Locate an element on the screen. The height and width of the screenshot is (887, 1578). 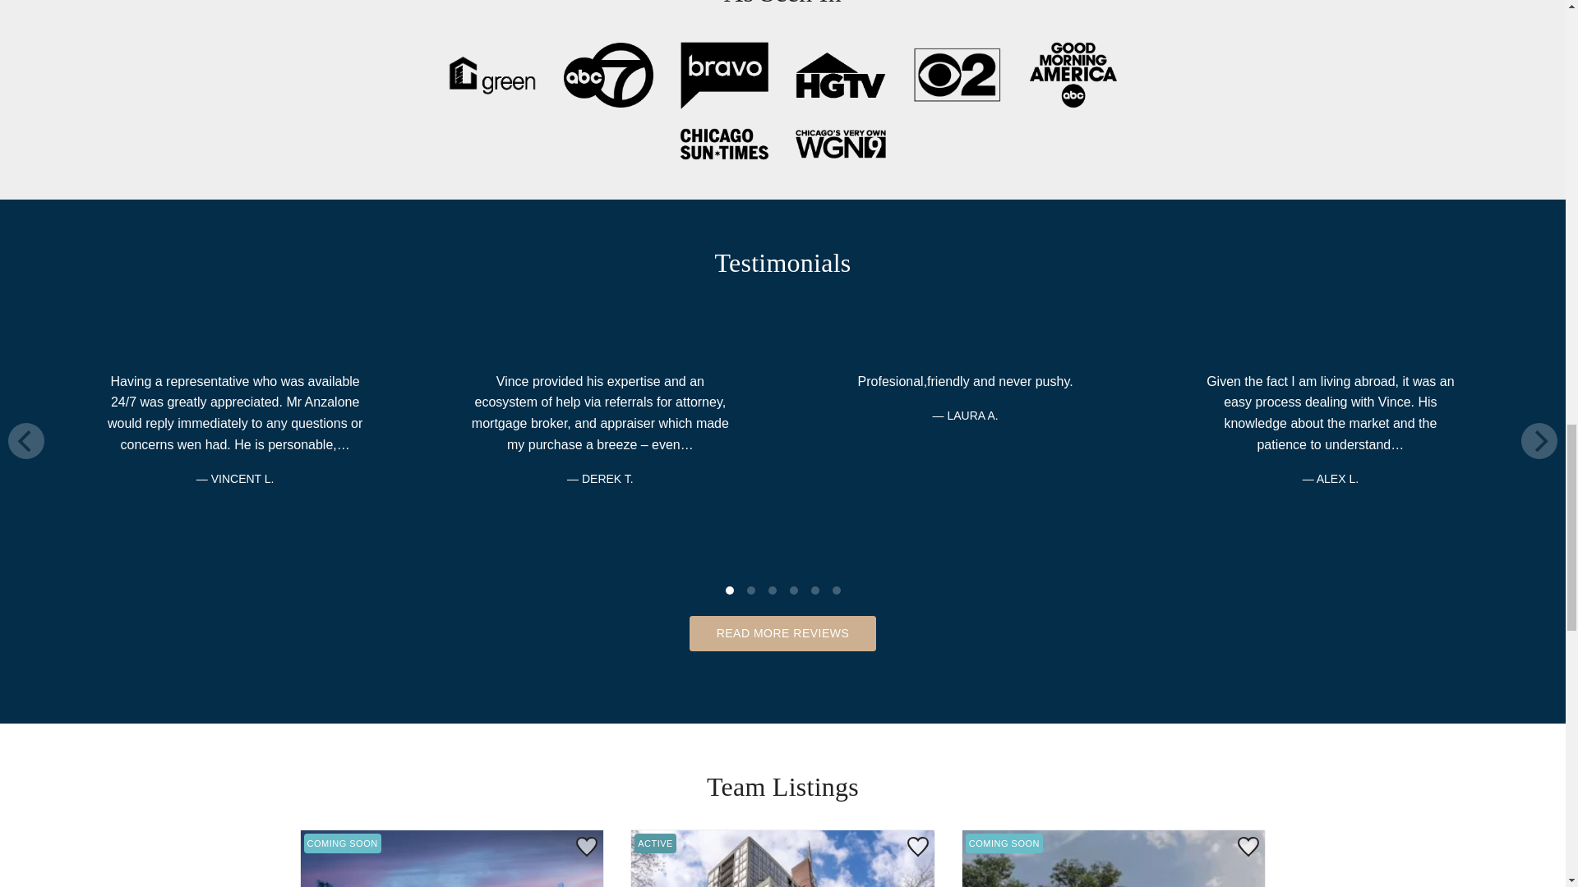
top quotation mark is located at coordinates (599, 554).